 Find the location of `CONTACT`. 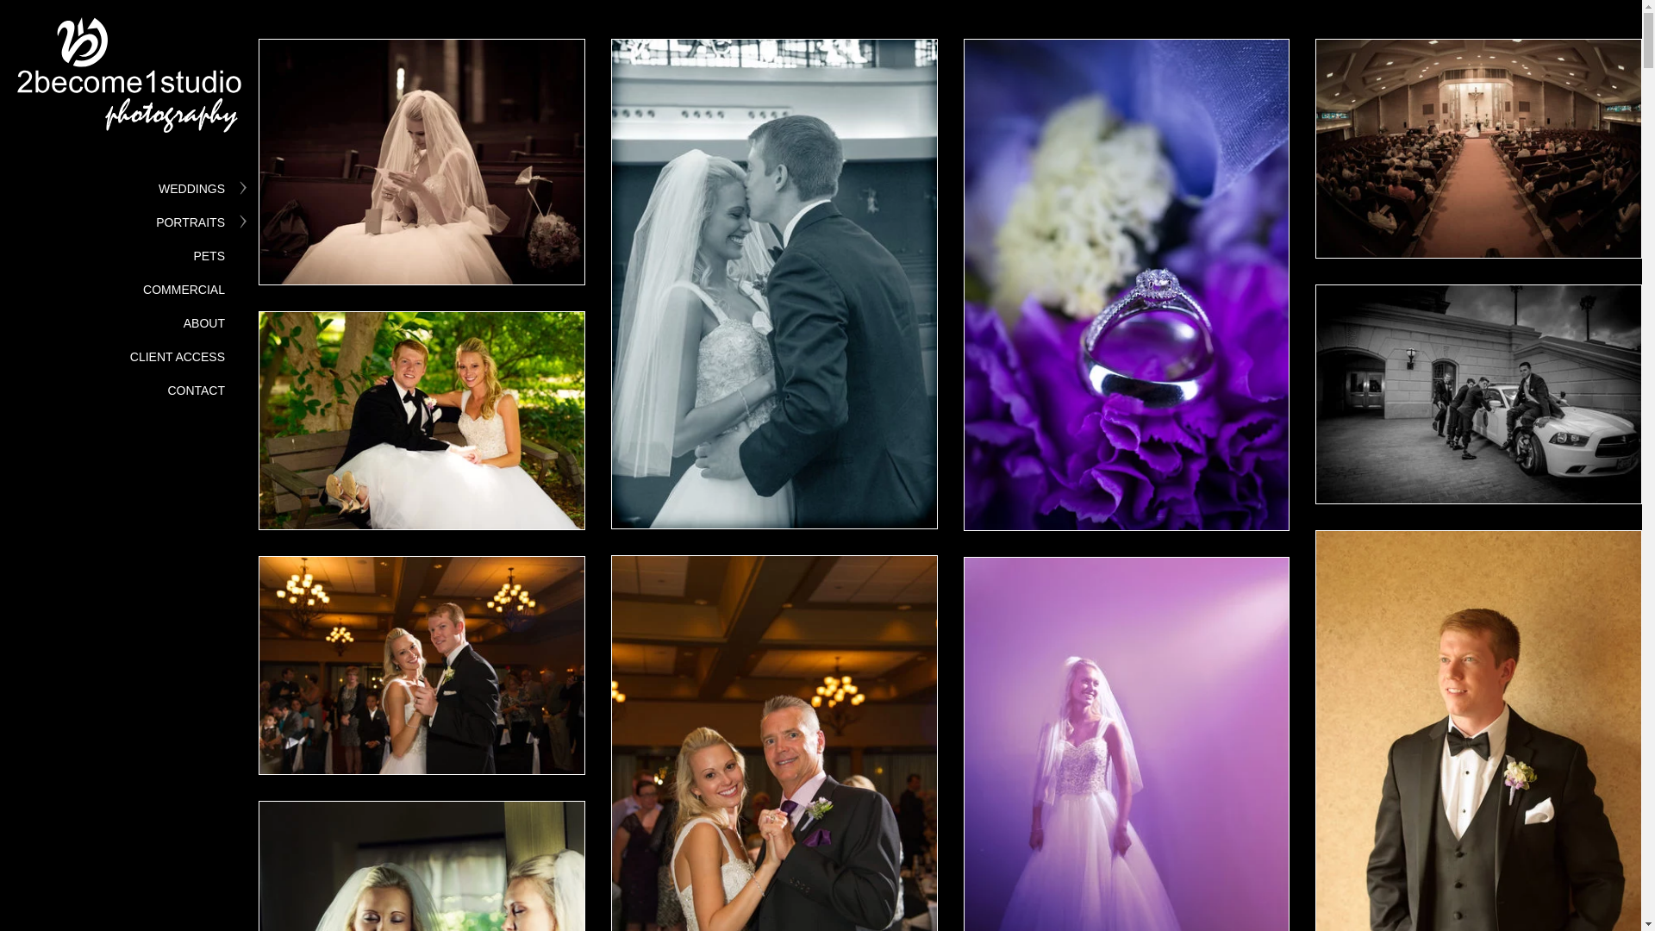

CONTACT is located at coordinates (197, 391).